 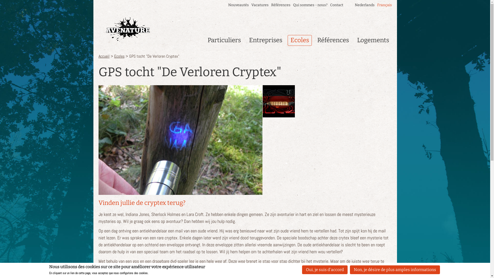 I want to click on Contact, so click(x=337, y=5).